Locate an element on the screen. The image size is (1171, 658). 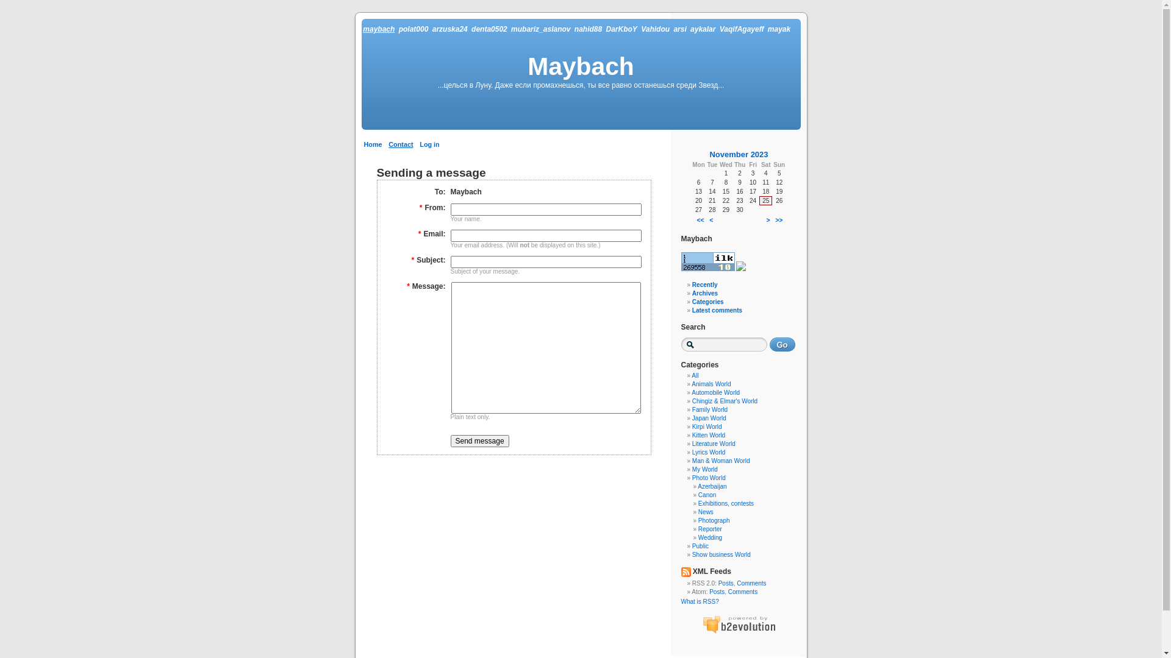
Comments is located at coordinates (743, 592).